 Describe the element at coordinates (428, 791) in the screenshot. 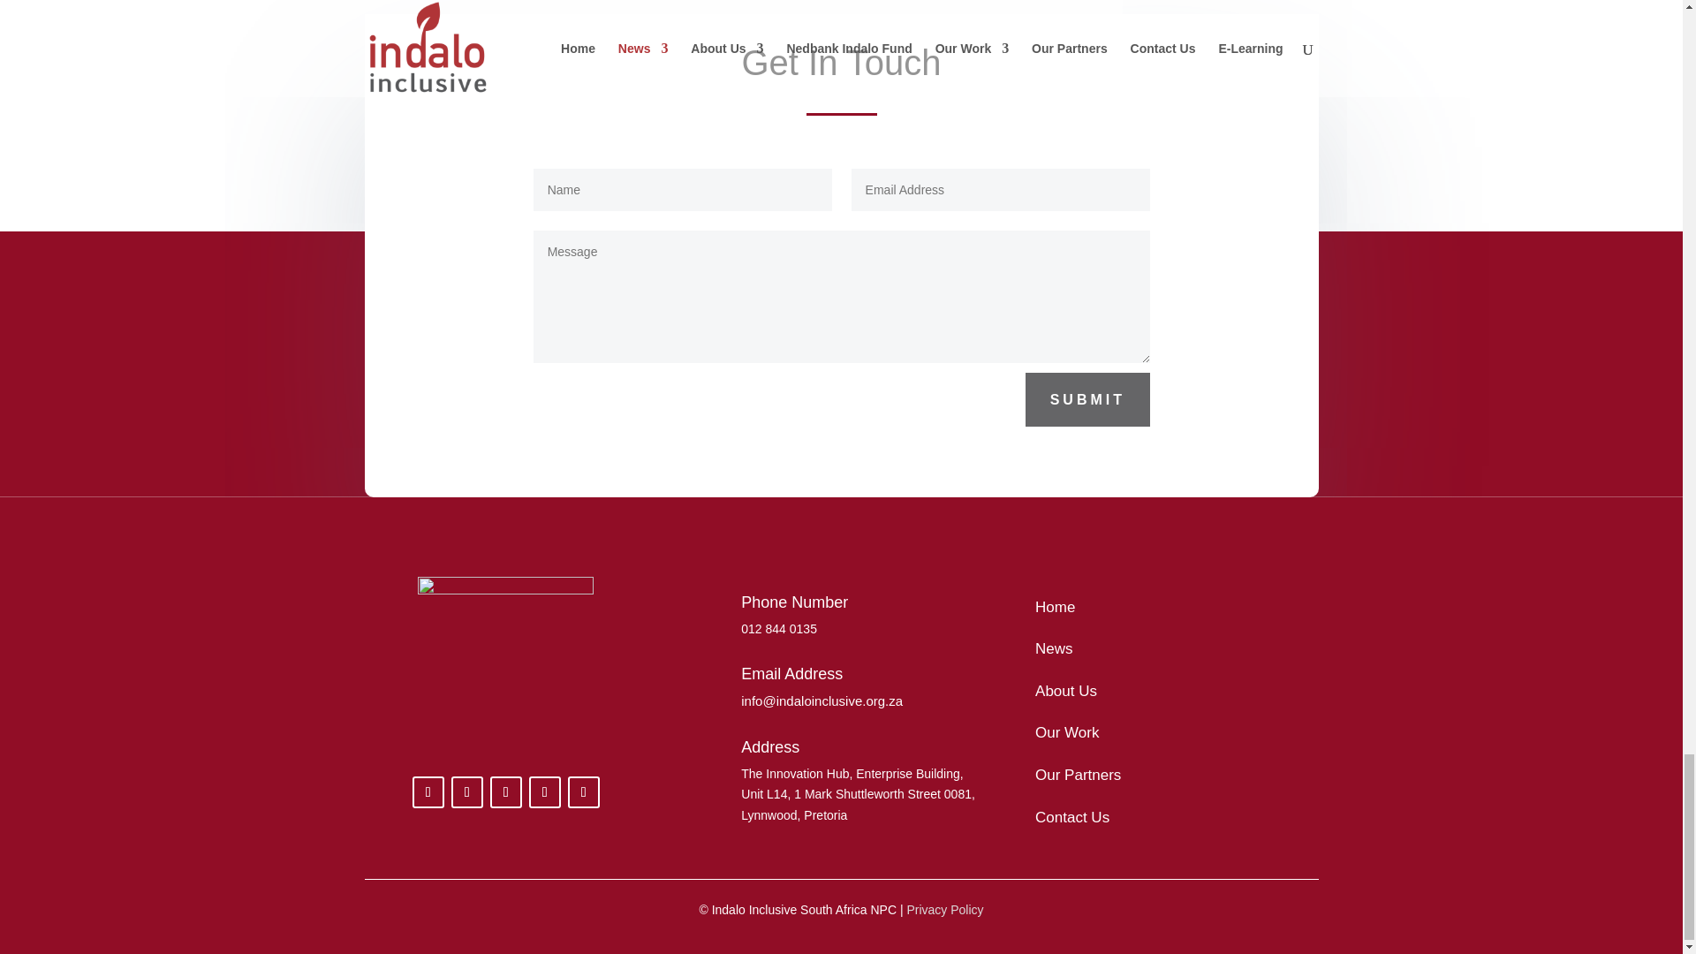

I see `Follow on Facebook` at that location.